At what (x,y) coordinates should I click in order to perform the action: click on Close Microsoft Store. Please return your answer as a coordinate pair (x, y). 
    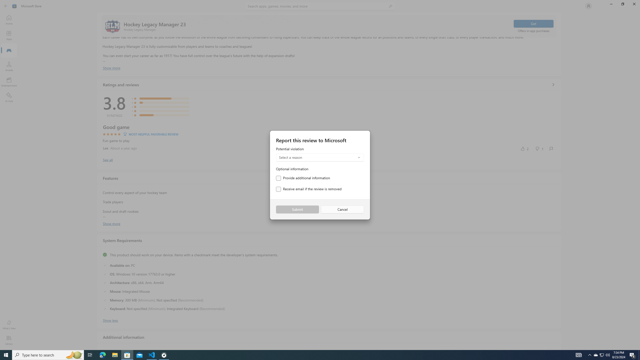
    Looking at the image, I should click on (634, 4).